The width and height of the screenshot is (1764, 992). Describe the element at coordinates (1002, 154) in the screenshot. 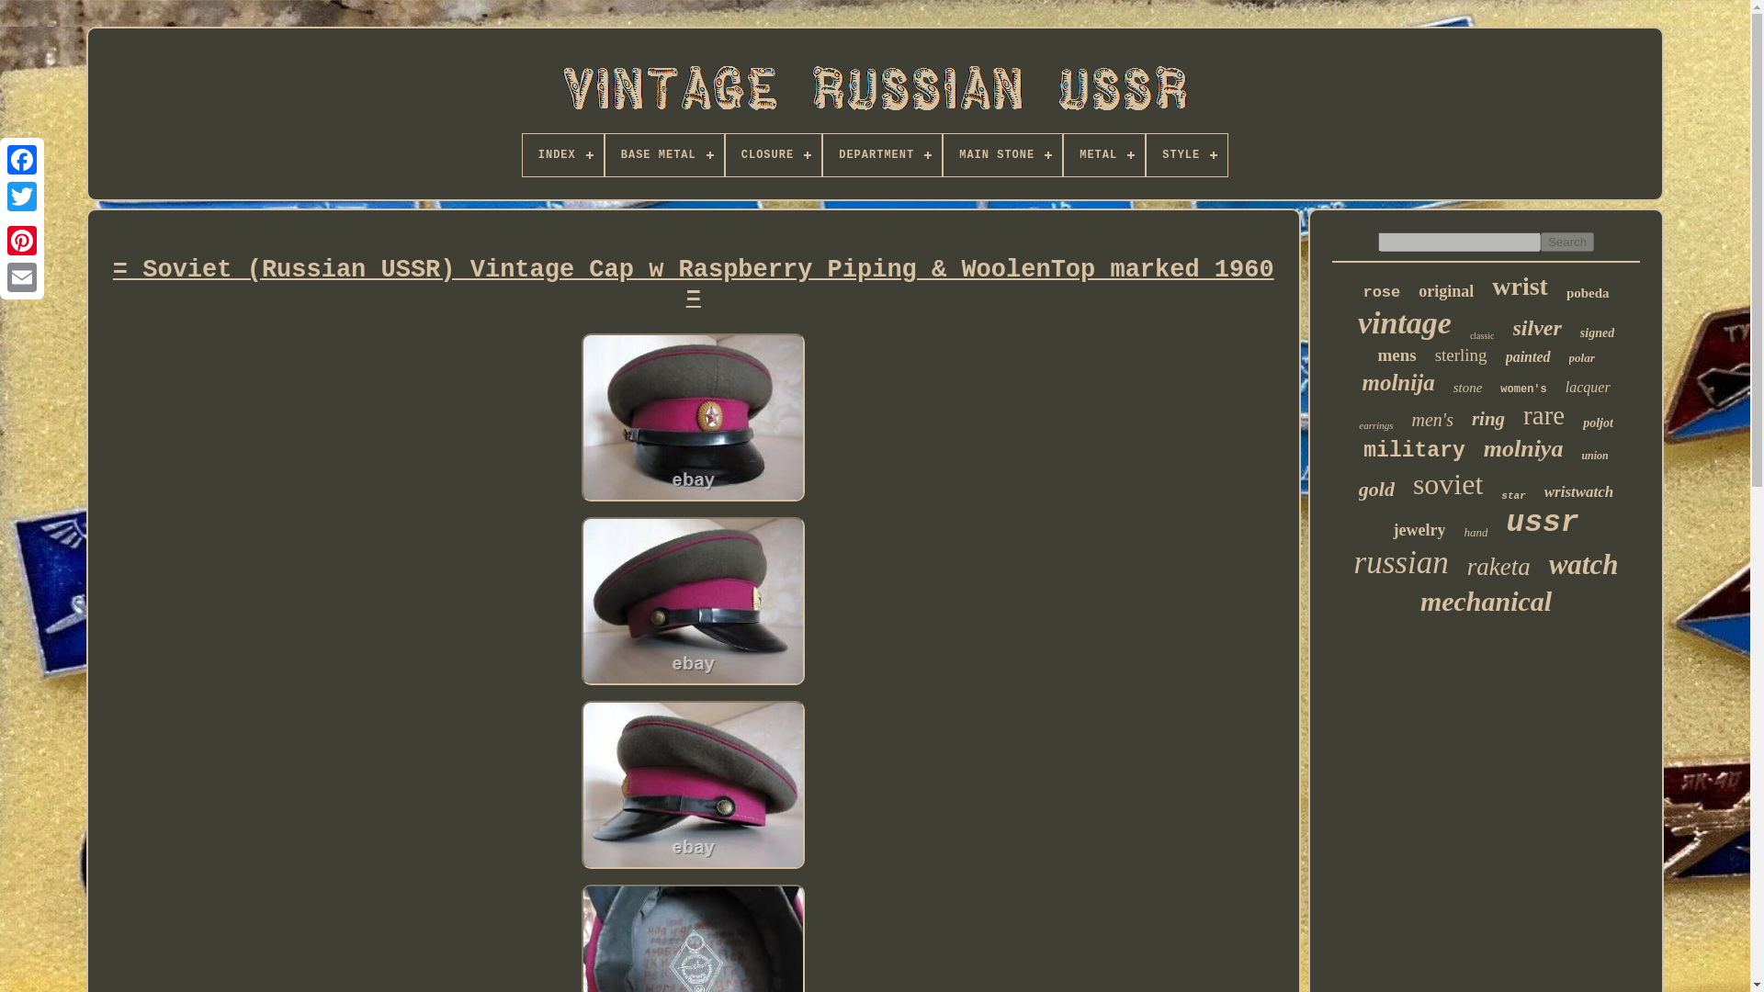

I see `MAIN STONE` at that location.